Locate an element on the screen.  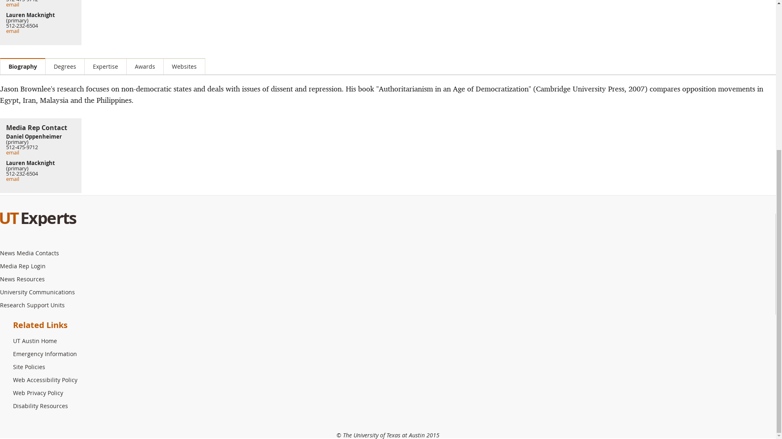
email is located at coordinates (12, 31).